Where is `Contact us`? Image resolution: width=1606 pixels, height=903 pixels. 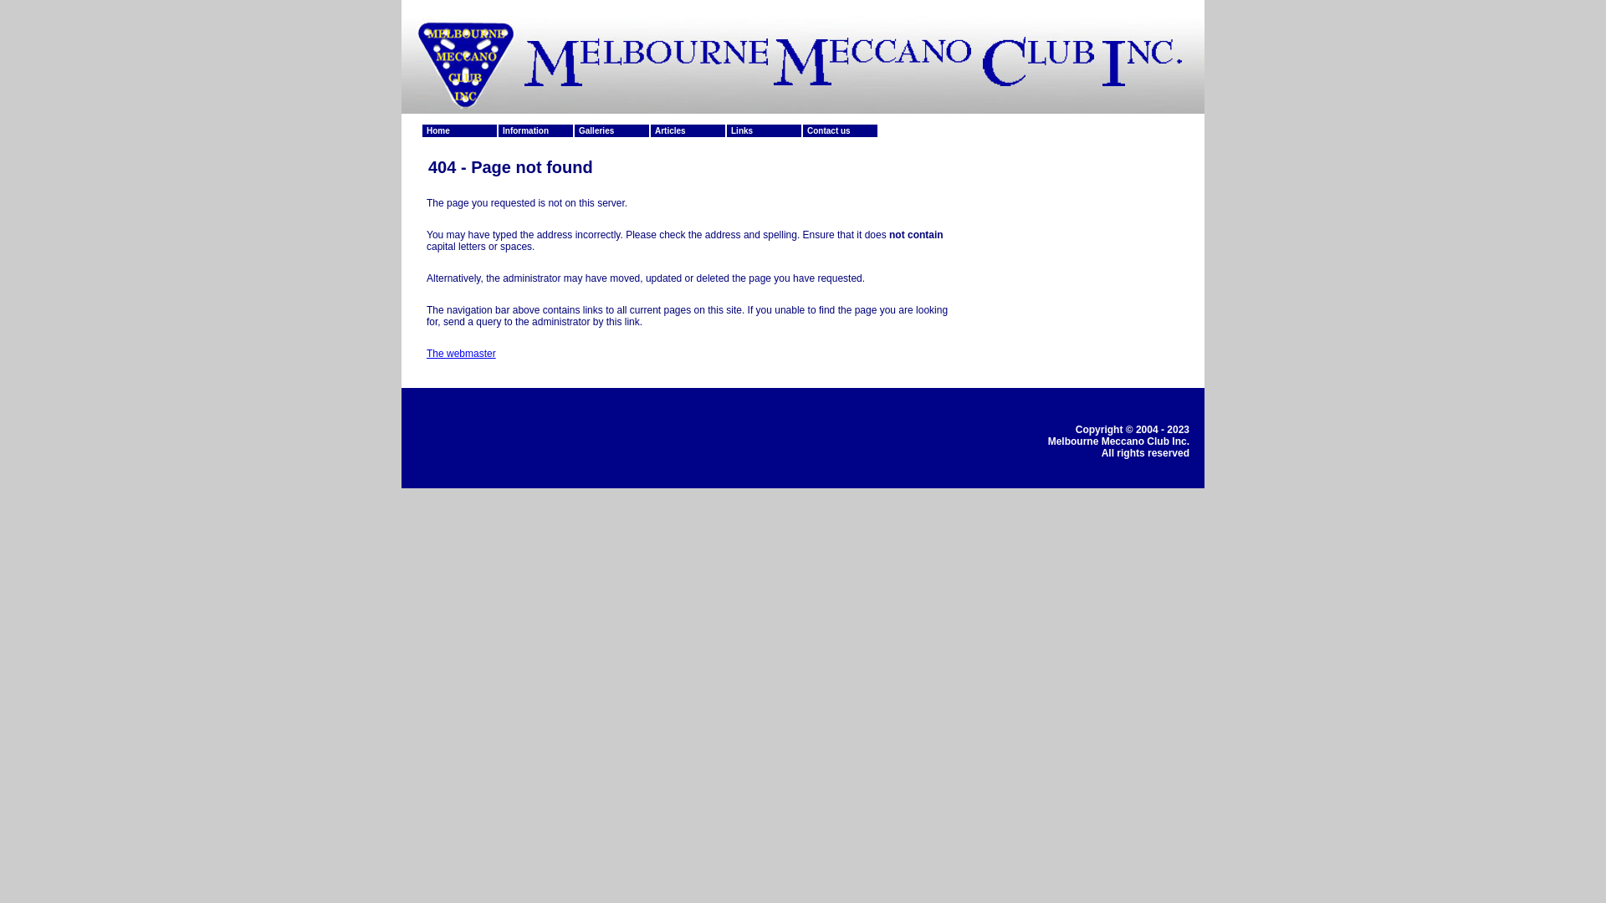
Contact us is located at coordinates (841, 130).